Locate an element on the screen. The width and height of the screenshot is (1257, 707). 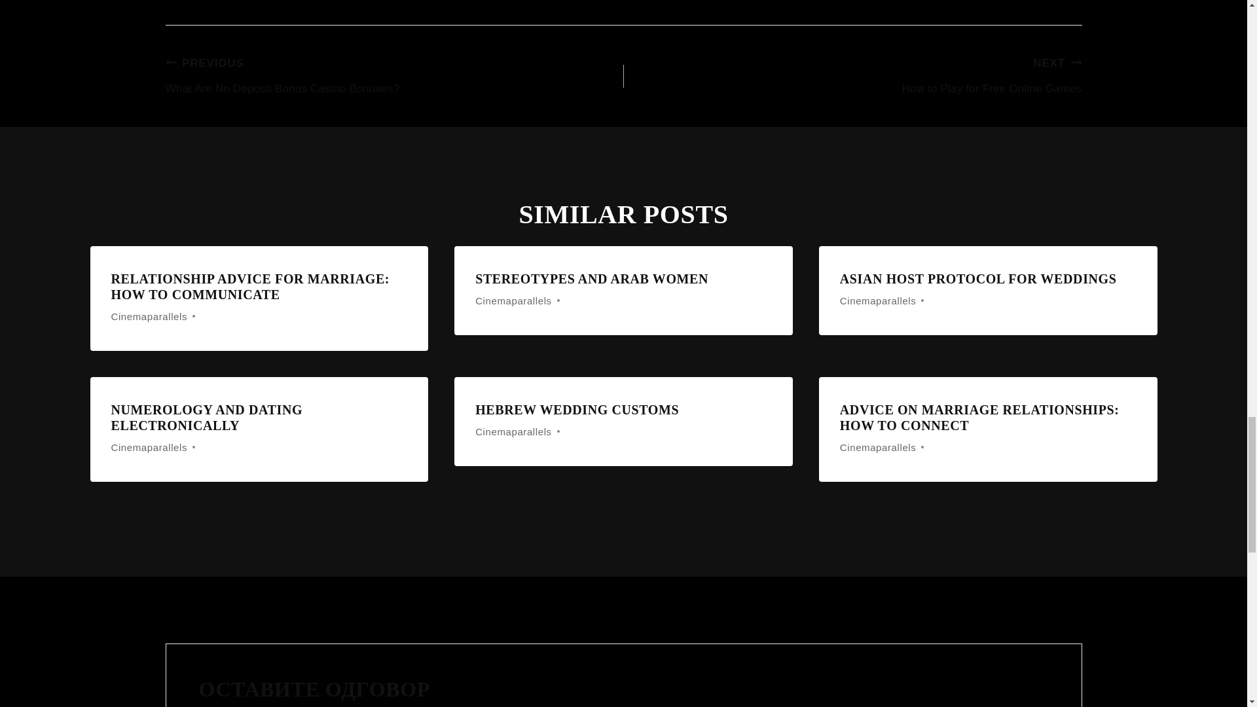
NUMEROLOGY AND DATING ELECTRONICALLY is located at coordinates (978, 279).